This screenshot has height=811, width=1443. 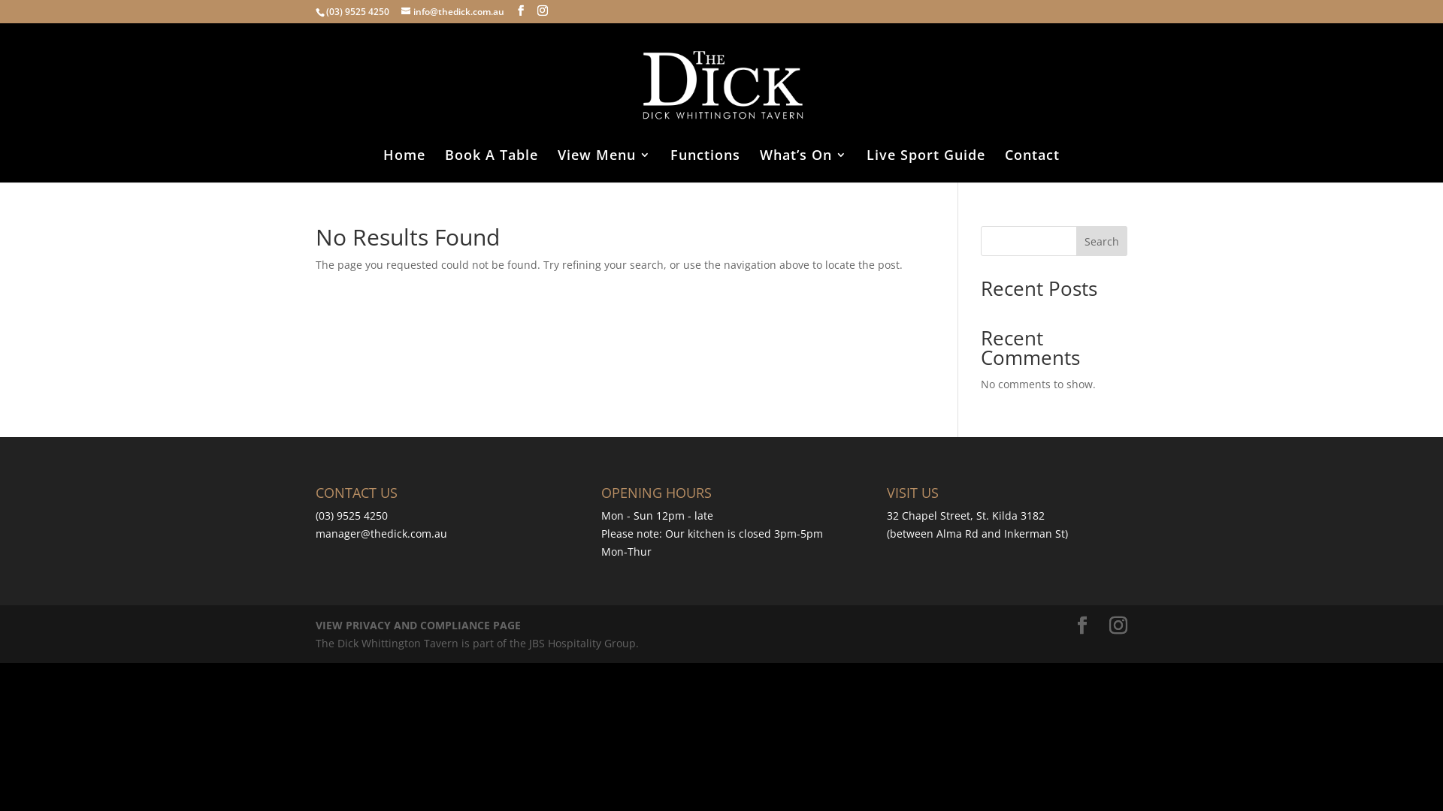 I want to click on Book A Table, so click(x=492, y=166).